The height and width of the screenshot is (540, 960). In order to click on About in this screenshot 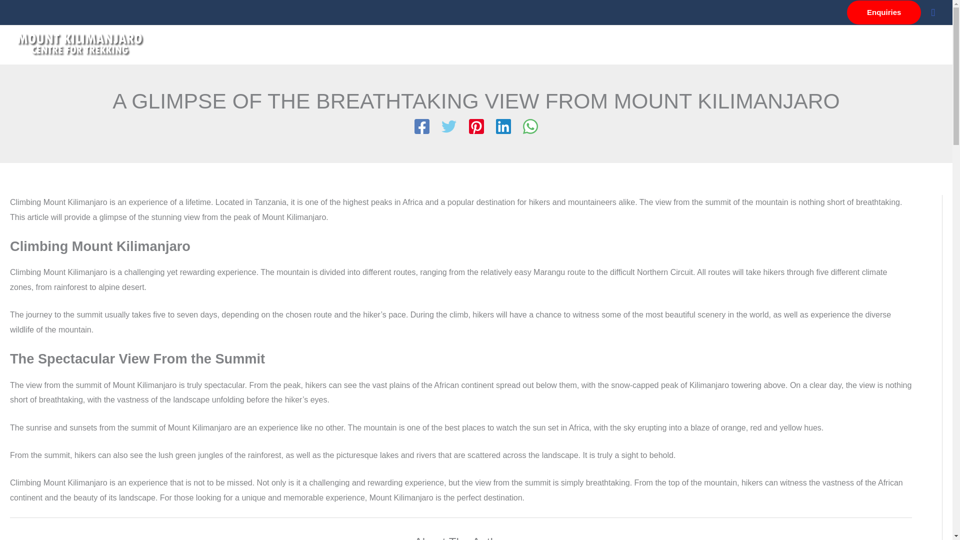, I will do `click(595, 45)`.